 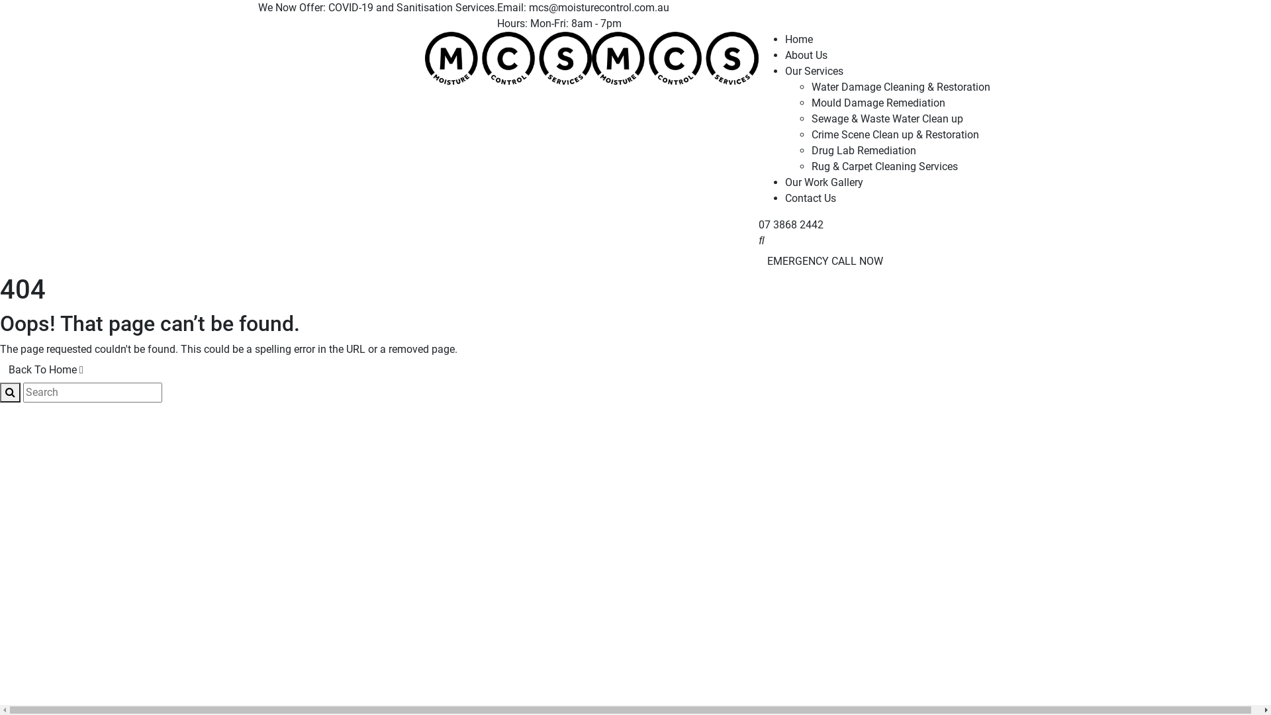 What do you see at coordinates (878, 103) in the screenshot?
I see `Mould Damage Remediation` at bounding box center [878, 103].